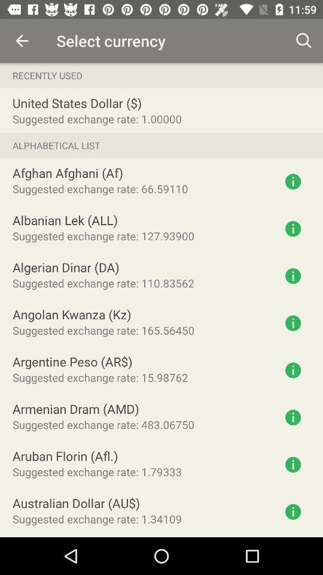  What do you see at coordinates (293, 512) in the screenshot?
I see `go to information` at bounding box center [293, 512].